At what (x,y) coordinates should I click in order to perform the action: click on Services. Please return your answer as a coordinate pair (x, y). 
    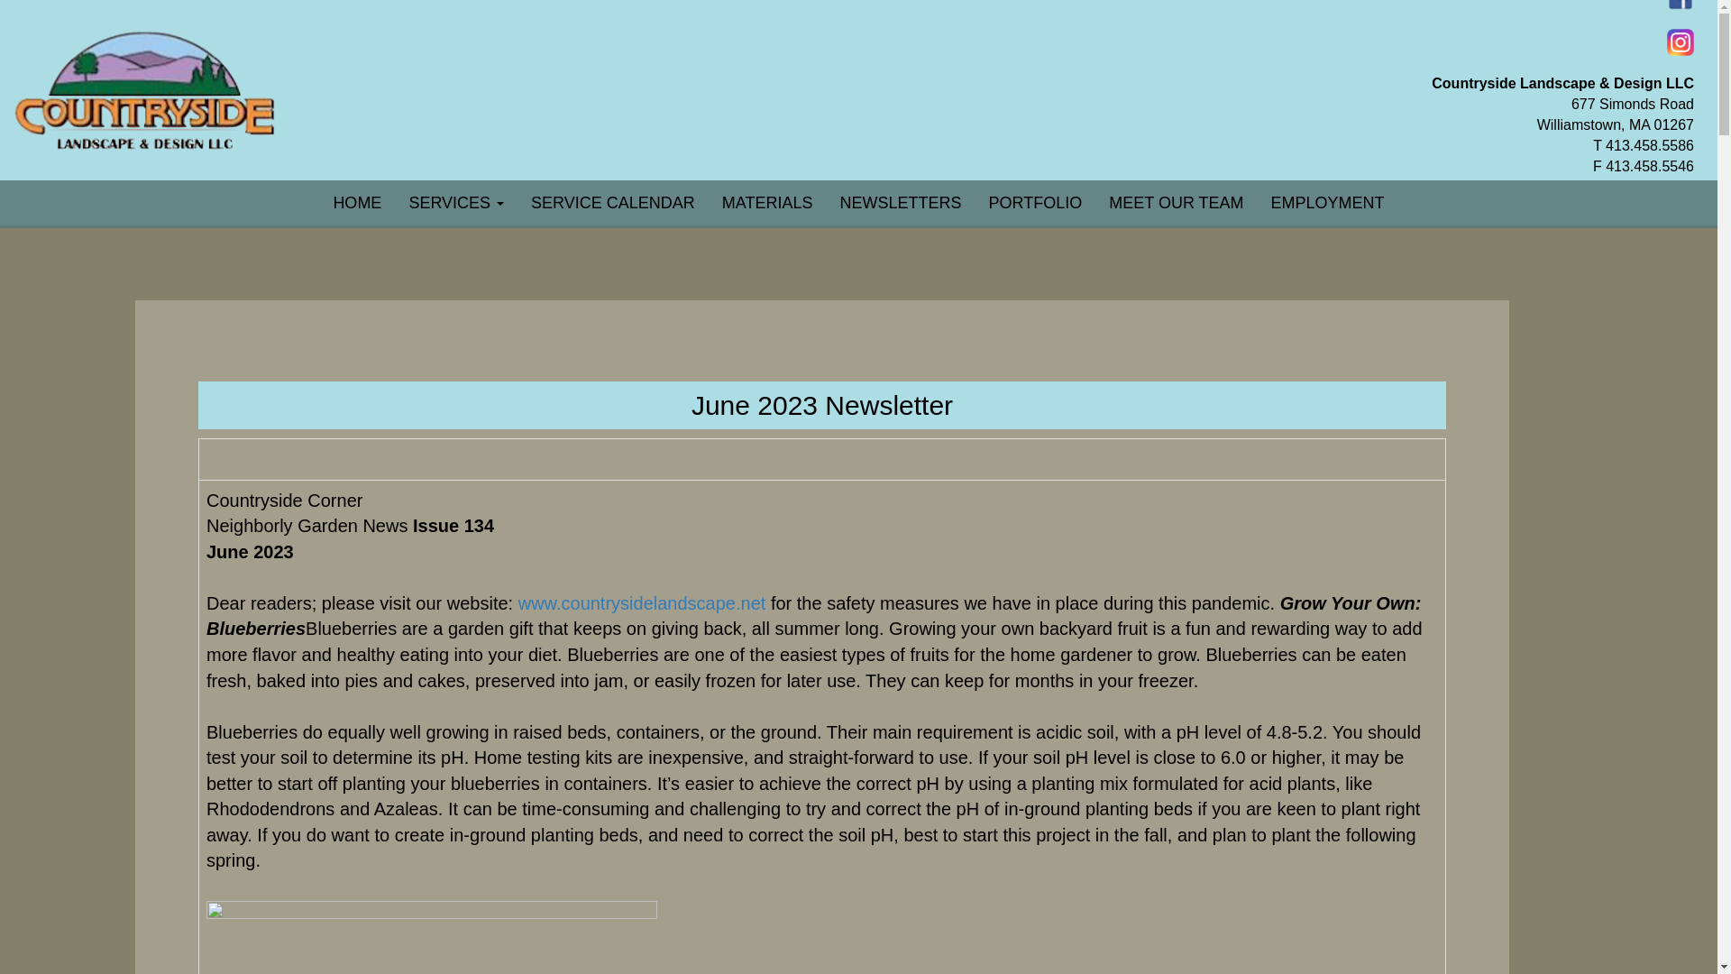
    Looking at the image, I should click on (456, 202).